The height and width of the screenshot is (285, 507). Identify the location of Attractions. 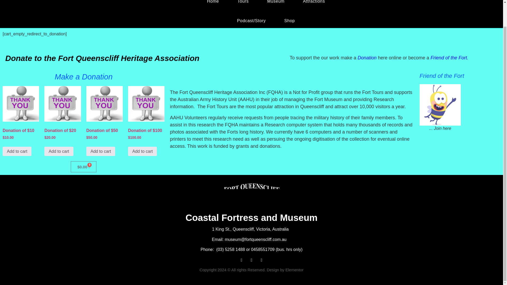
(314, 6).